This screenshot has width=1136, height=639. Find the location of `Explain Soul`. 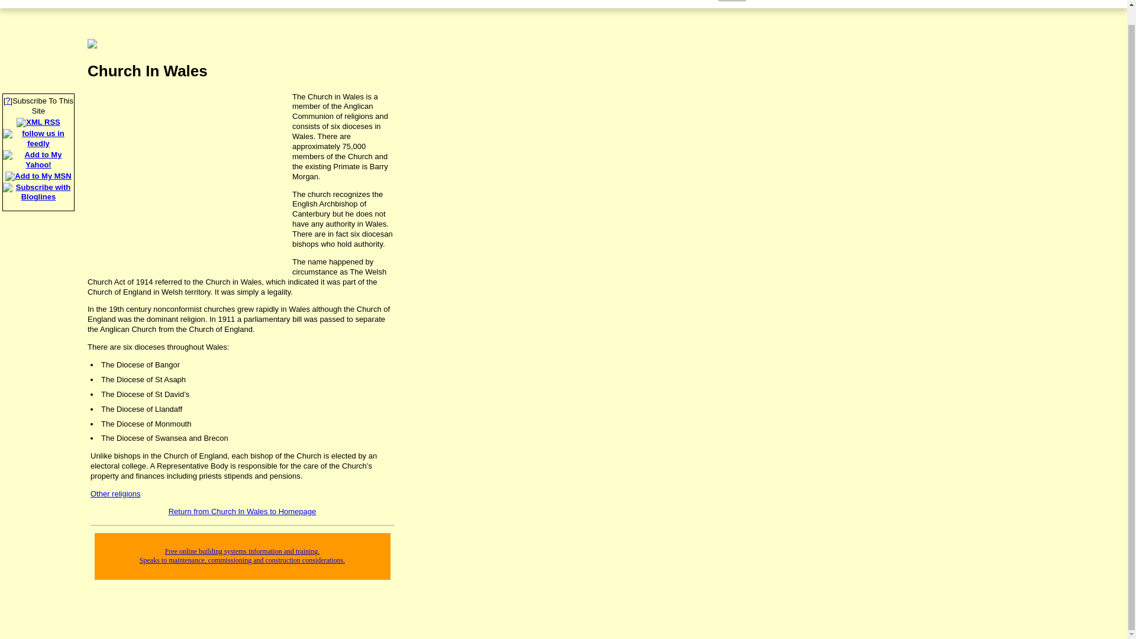

Explain Soul is located at coordinates (38, 334).